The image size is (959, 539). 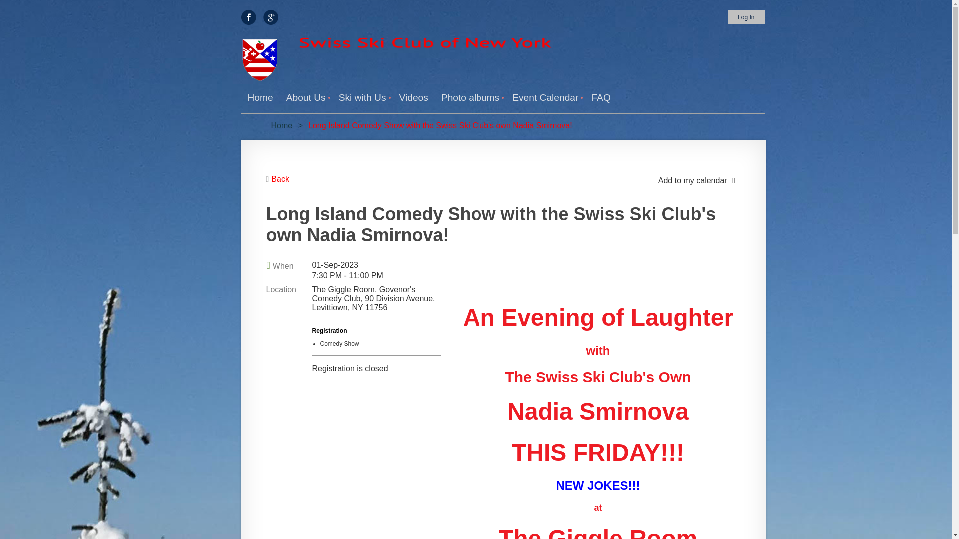 What do you see at coordinates (306, 98) in the screenshot?
I see `About Us` at bounding box center [306, 98].